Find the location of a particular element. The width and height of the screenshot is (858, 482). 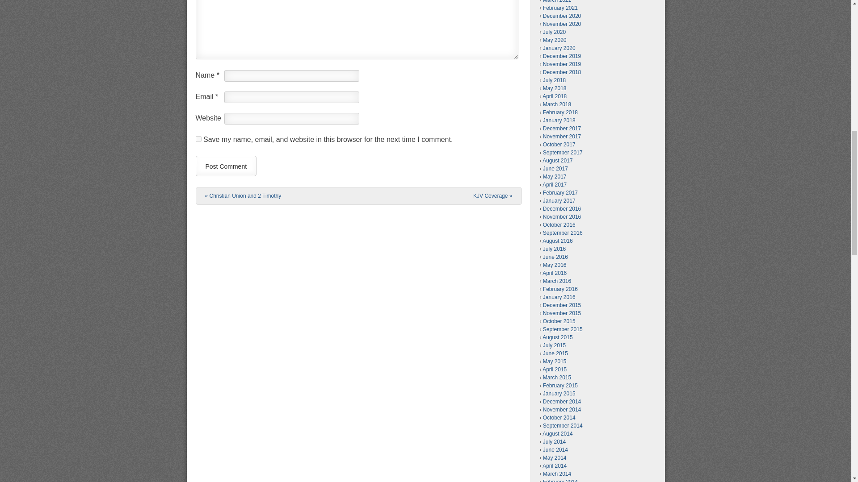

Post Comment is located at coordinates (226, 166).